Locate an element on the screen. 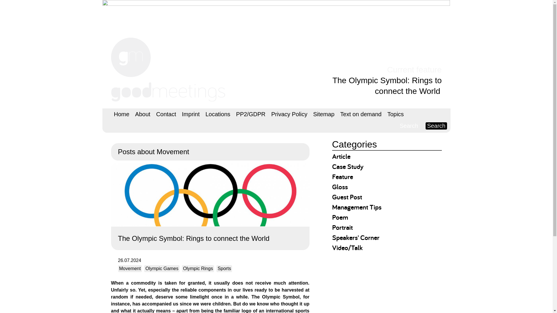 This screenshot has width=557, height=313. The Olympic Symbol: Rings to connect the World is located at coordinates (210, 206).